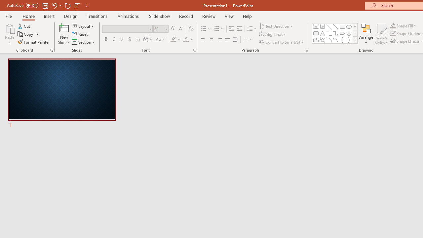 This screenshot has height=238, width=423. Describe the element at coordinates (231, 29) in the screenshot. I see `Decrease Indent` at that location.